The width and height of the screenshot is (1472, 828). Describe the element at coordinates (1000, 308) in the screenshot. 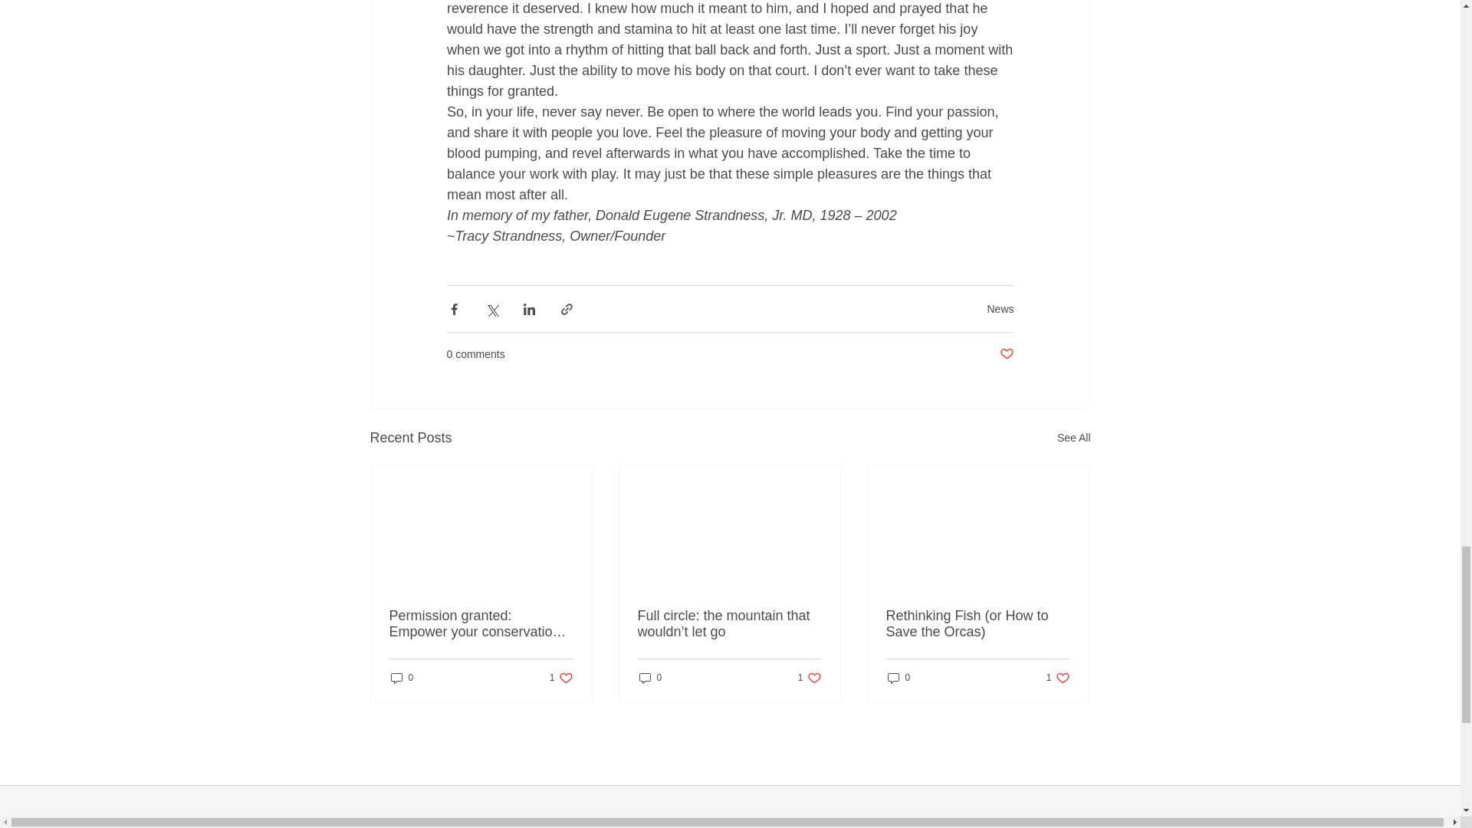

I see `News` at that location.